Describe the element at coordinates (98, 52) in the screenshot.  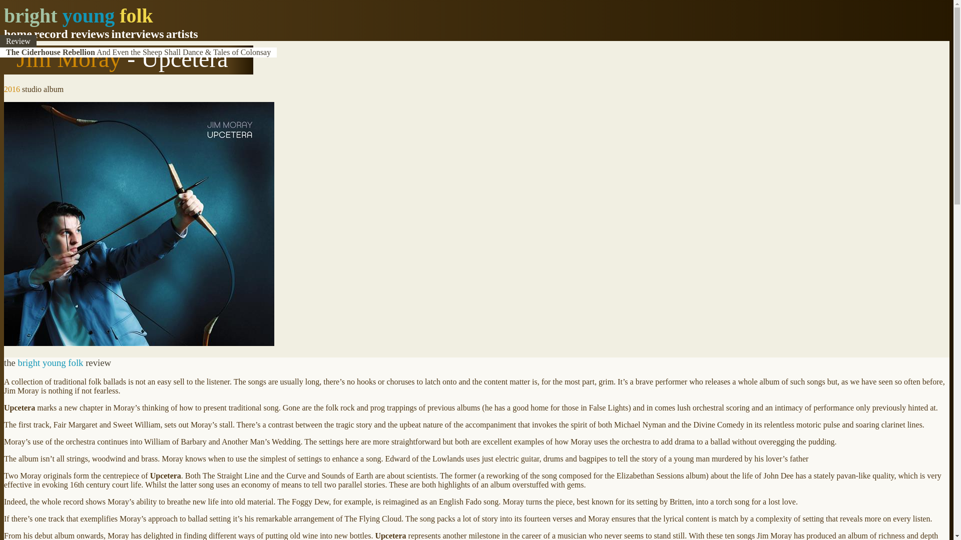
I see `Nick Hart Nick Hart Sings Ten English Folk Songs 2022` at that location.